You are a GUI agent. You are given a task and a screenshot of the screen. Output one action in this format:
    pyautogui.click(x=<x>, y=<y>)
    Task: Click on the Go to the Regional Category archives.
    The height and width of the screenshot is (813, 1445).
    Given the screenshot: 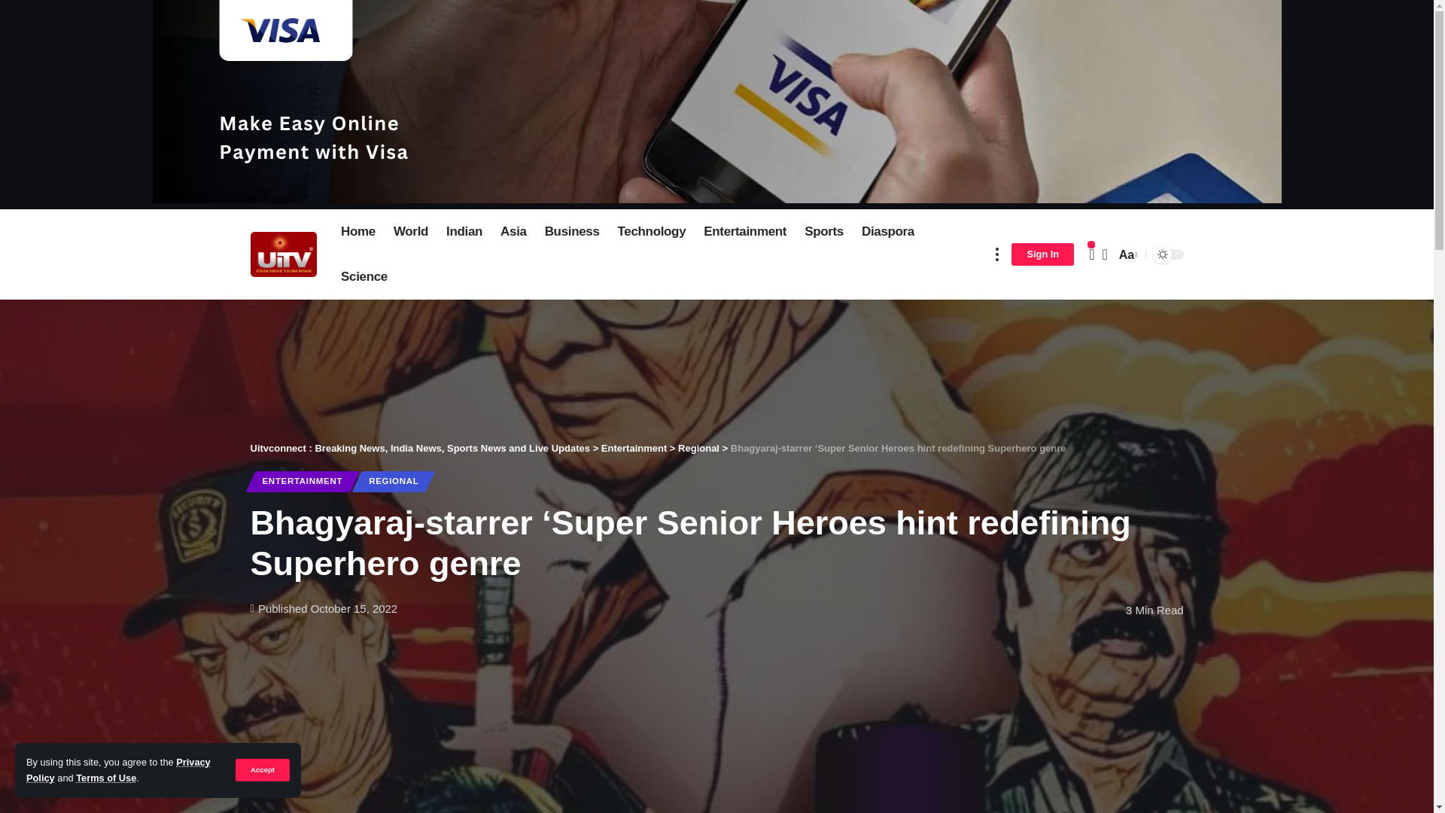 What is the action you would take?
    pyautogui.click(x=698, y=447)
    